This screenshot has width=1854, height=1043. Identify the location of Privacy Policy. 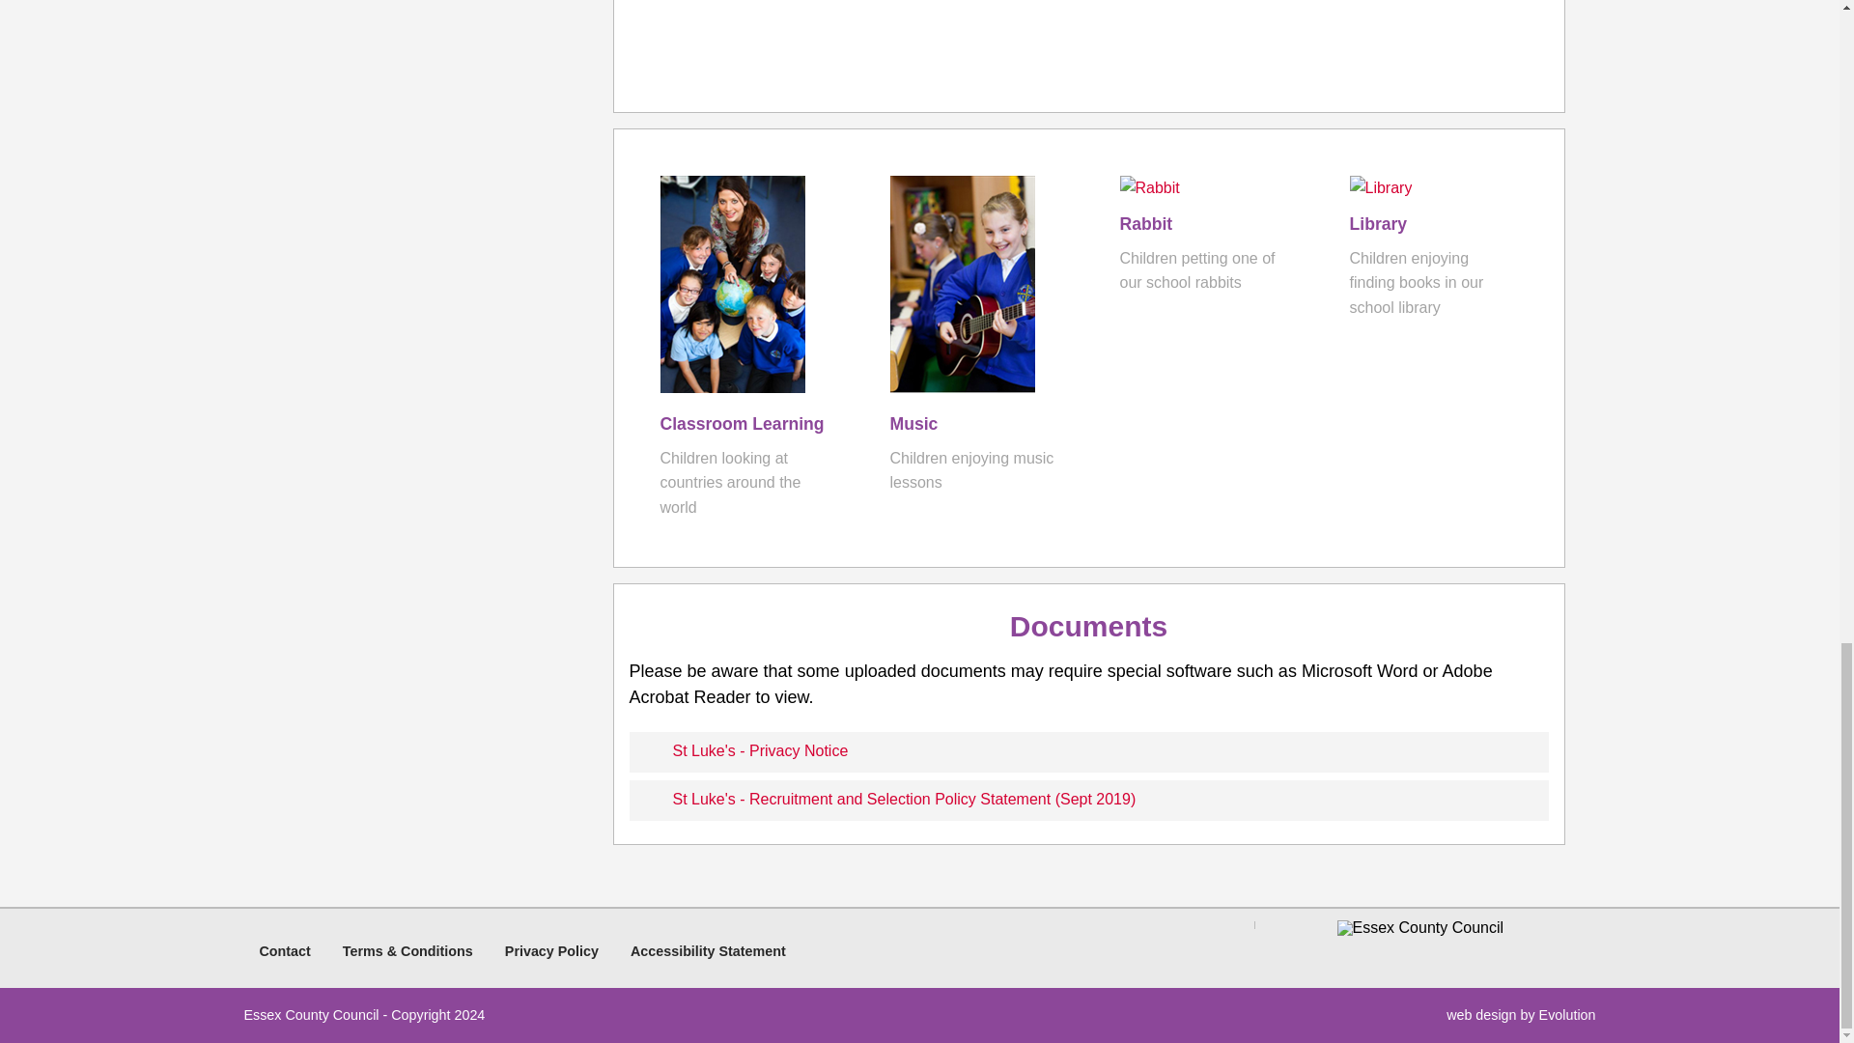
(551, 950).